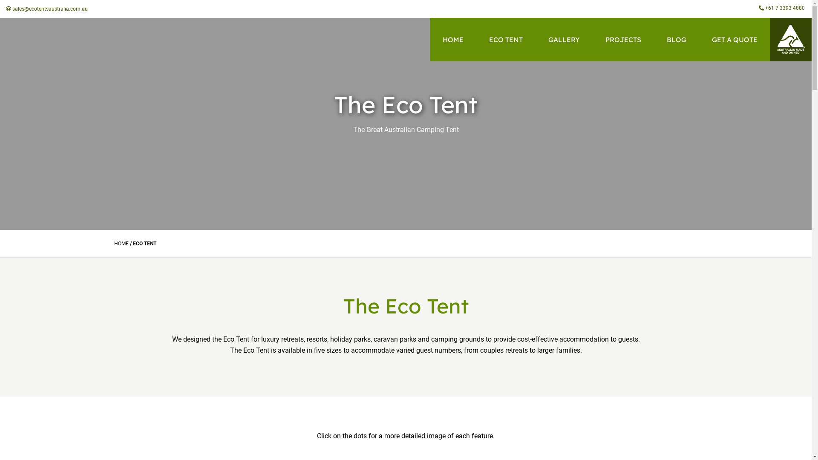  Describe the element at coordinates (453, 40) in the screenshot. I see `HOME` at that location.